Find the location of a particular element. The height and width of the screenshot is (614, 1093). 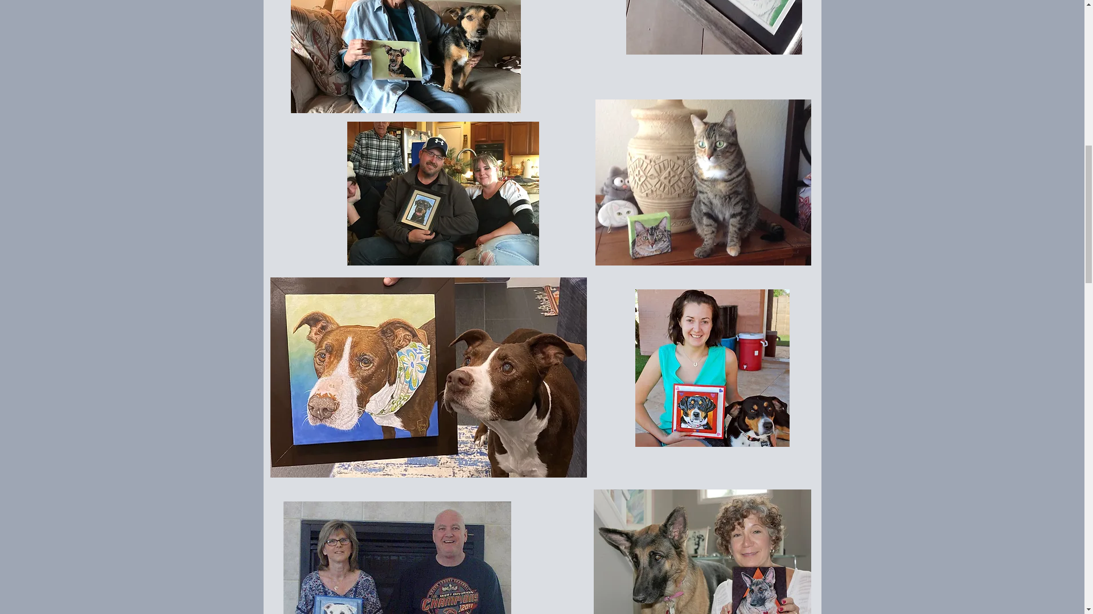

Belle loves loves loves her portrait is located at coordinates (714, 27).